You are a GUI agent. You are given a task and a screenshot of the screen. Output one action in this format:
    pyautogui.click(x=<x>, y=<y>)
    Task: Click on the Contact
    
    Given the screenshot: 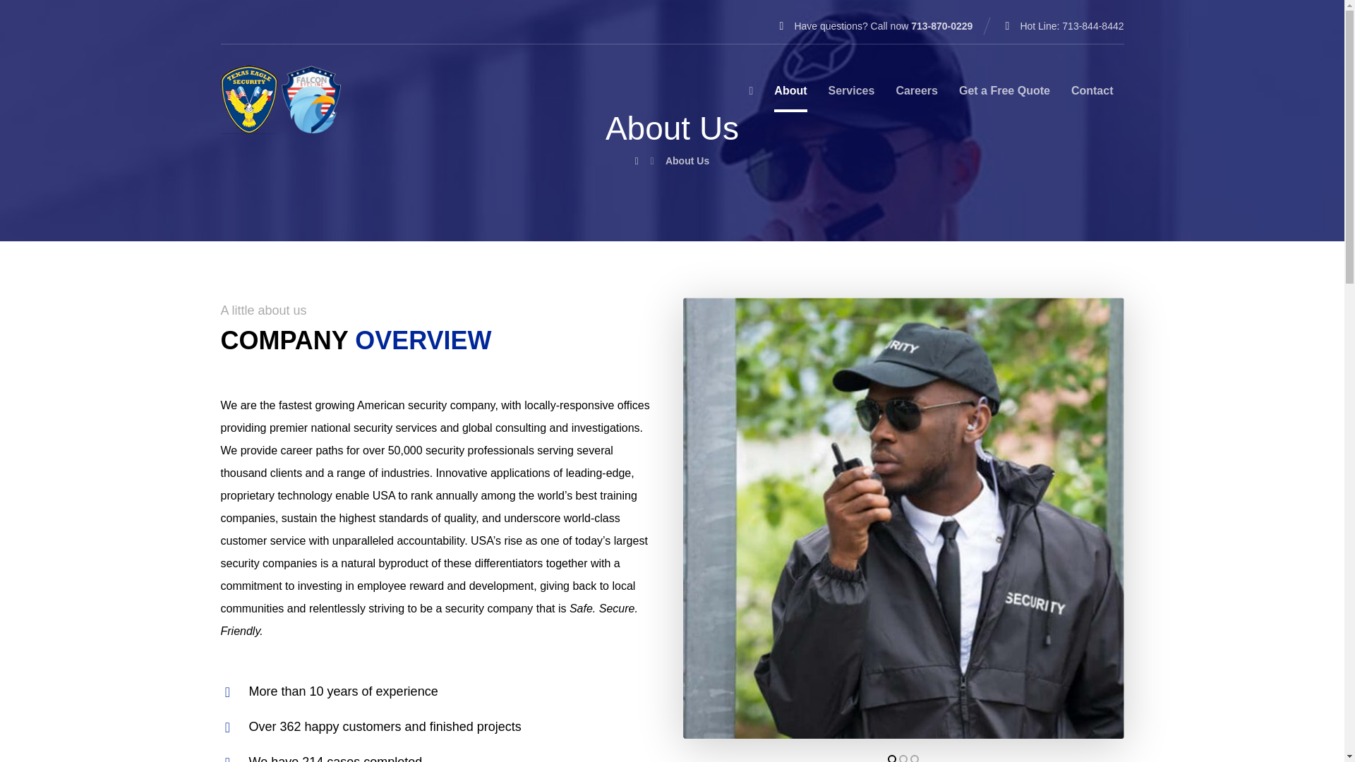 What is the action you would take?
    pyautogui.click(x=1092, y=96)
    